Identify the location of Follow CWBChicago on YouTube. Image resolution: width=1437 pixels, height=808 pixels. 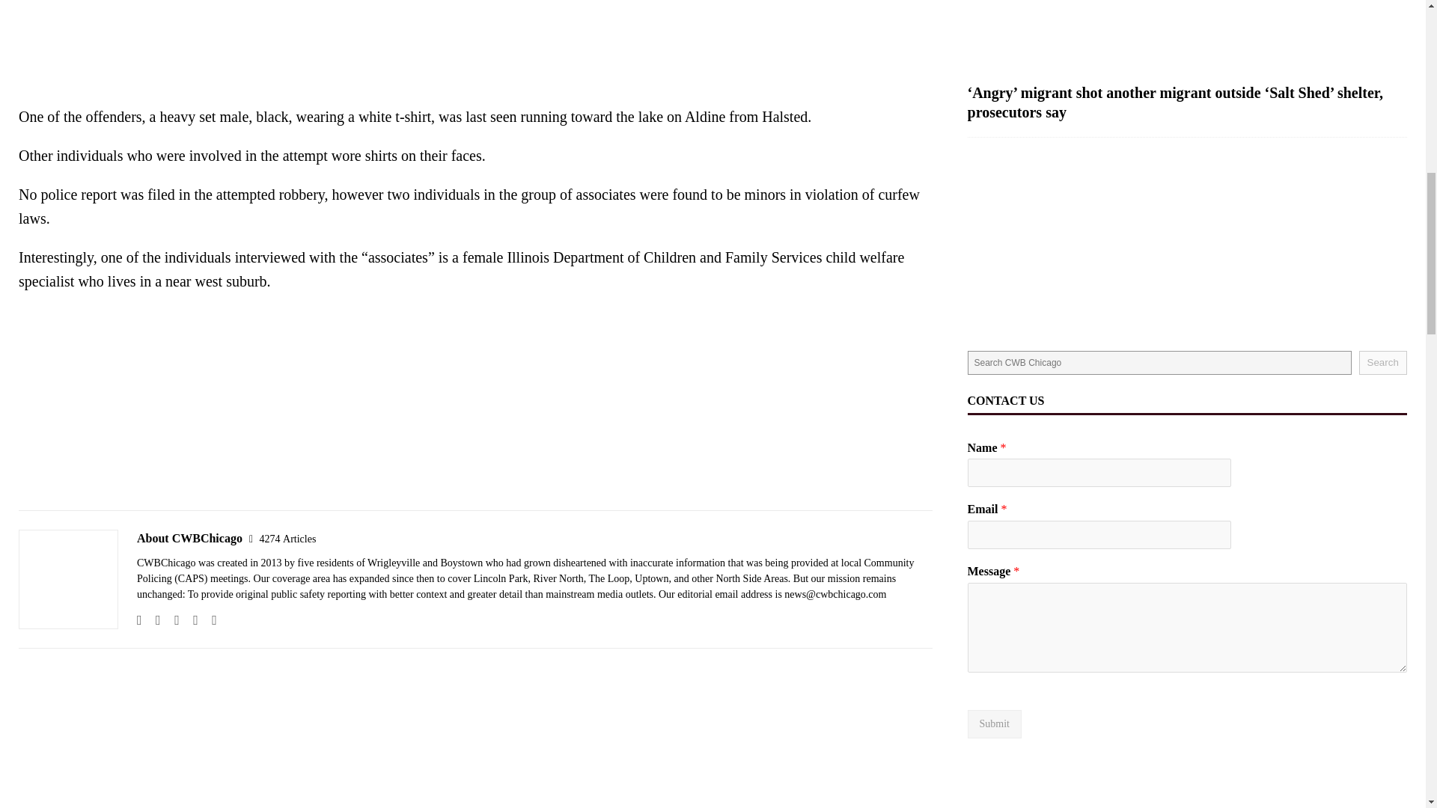
(208, 619).